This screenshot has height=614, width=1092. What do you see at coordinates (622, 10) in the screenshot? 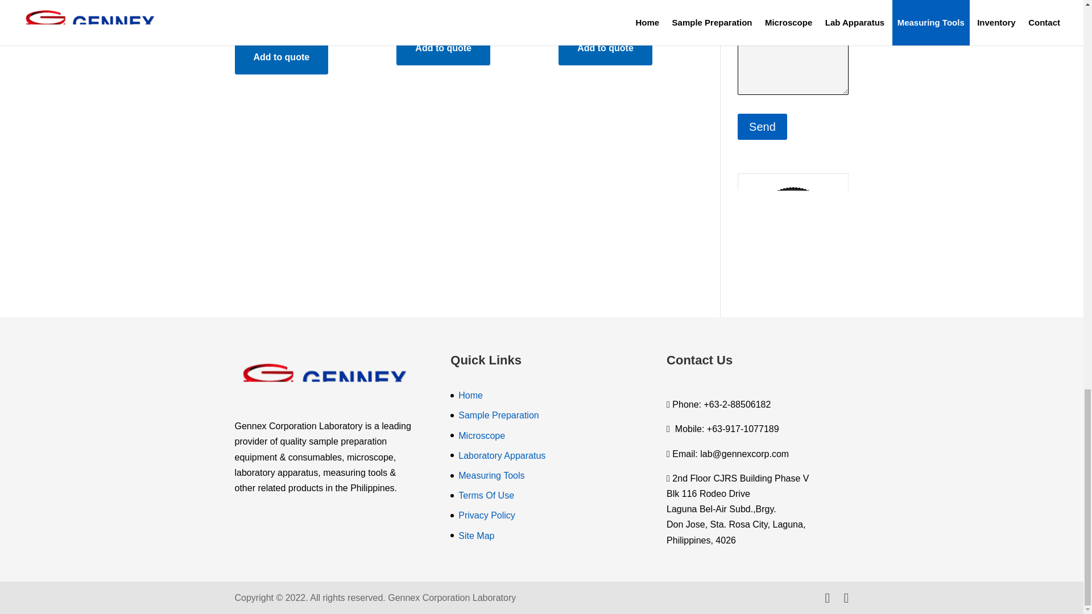
I see `Cybersecurity Tools` at bounding box center [622, 10].